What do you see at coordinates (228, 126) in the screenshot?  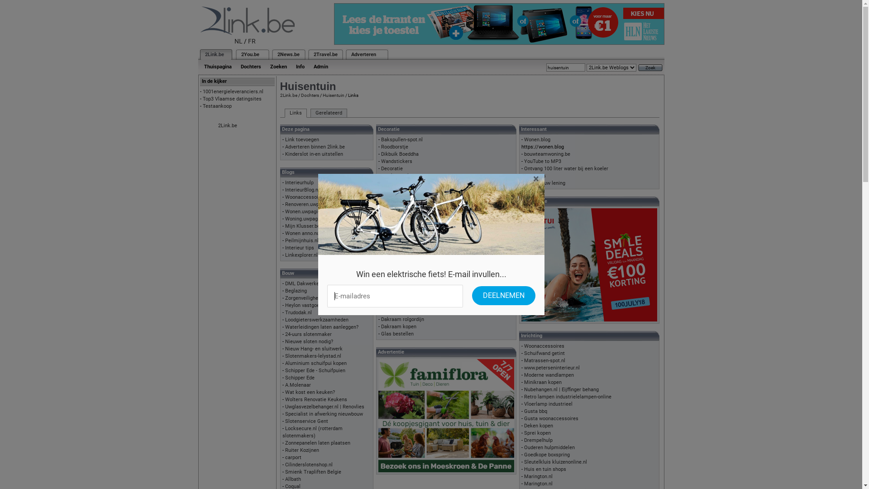 I see `2Link.be` at bounding box center [228, 126].